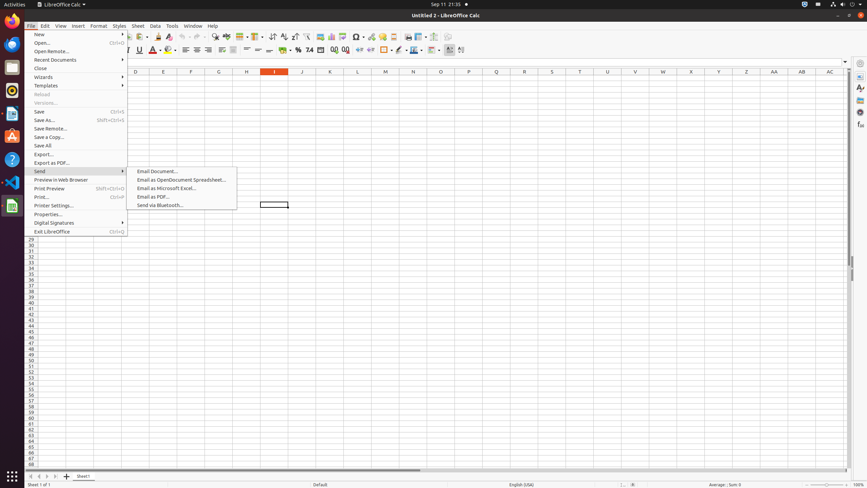 This screenshot has width=867, height=488. Describe the element at coordinates (358, 78) in the screenshot. I see `L1` at that location.